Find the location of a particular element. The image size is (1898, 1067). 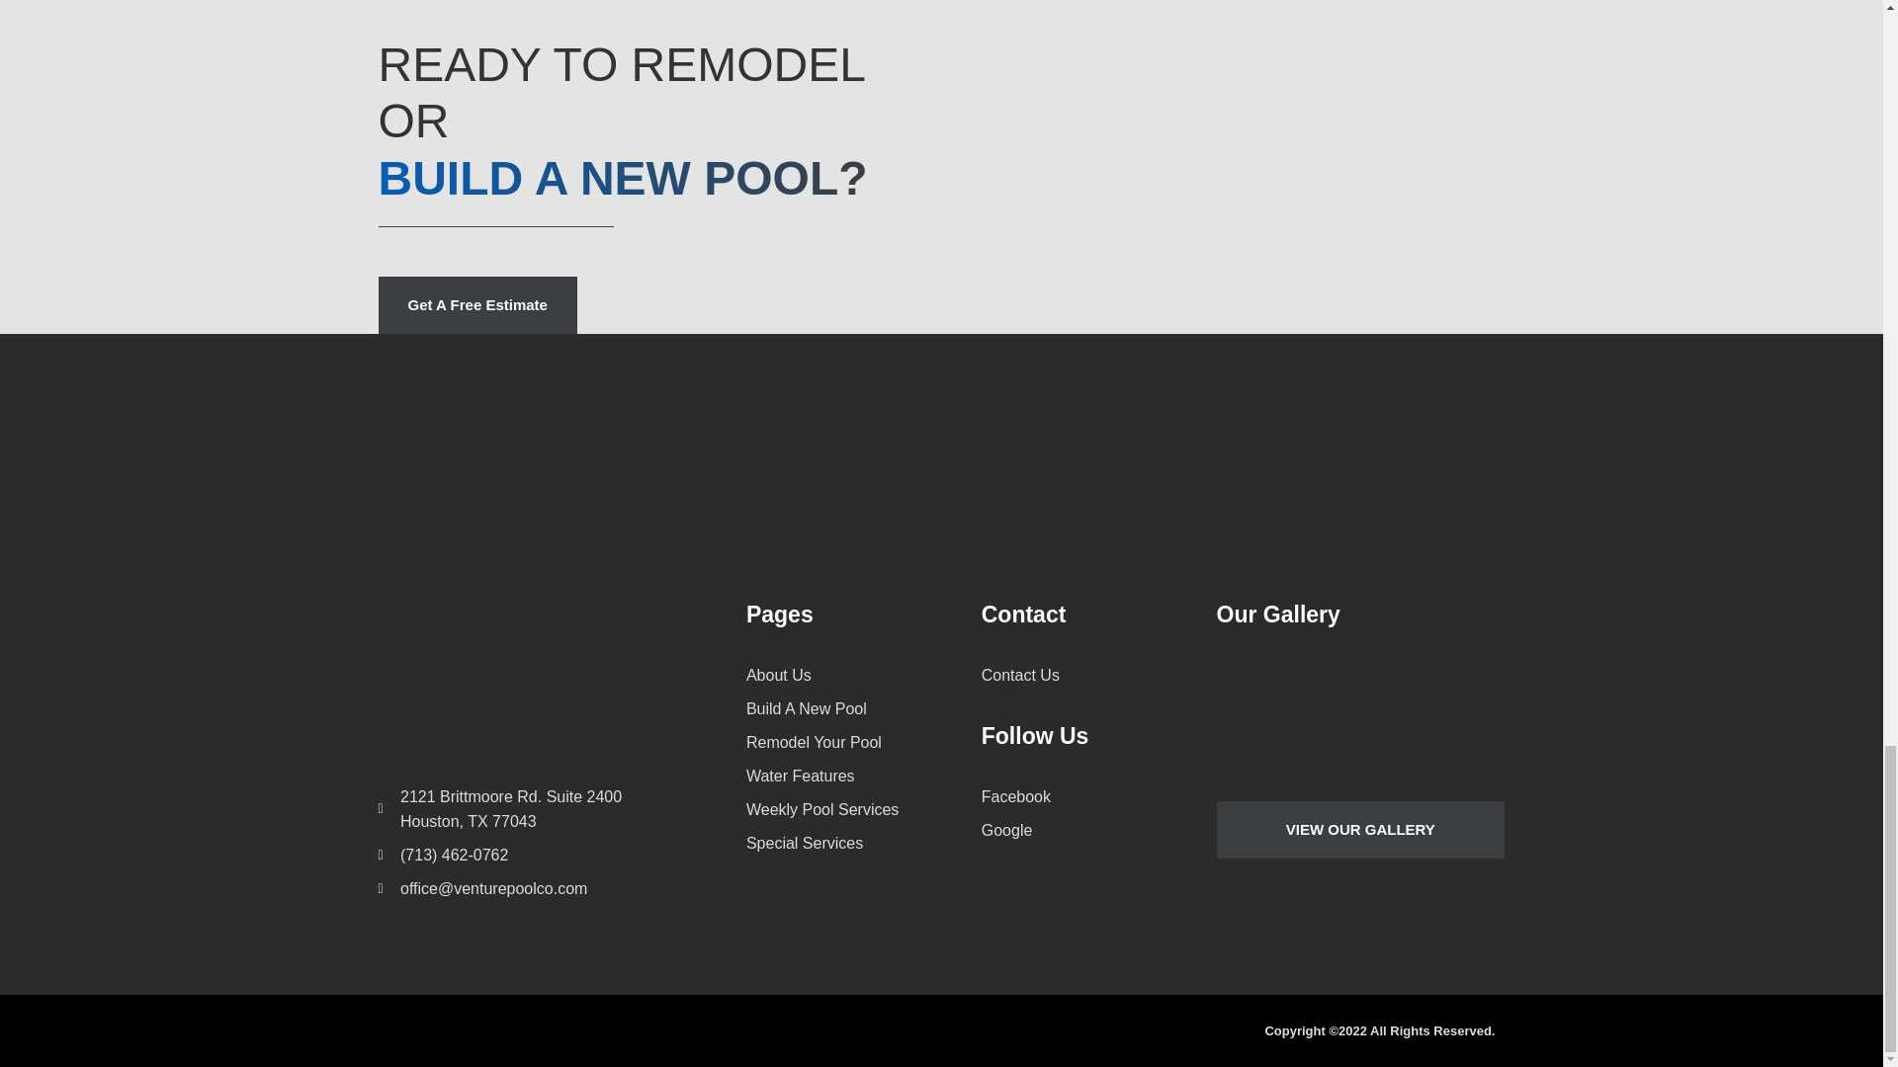

Water Features is located at coordinates (863, 777).